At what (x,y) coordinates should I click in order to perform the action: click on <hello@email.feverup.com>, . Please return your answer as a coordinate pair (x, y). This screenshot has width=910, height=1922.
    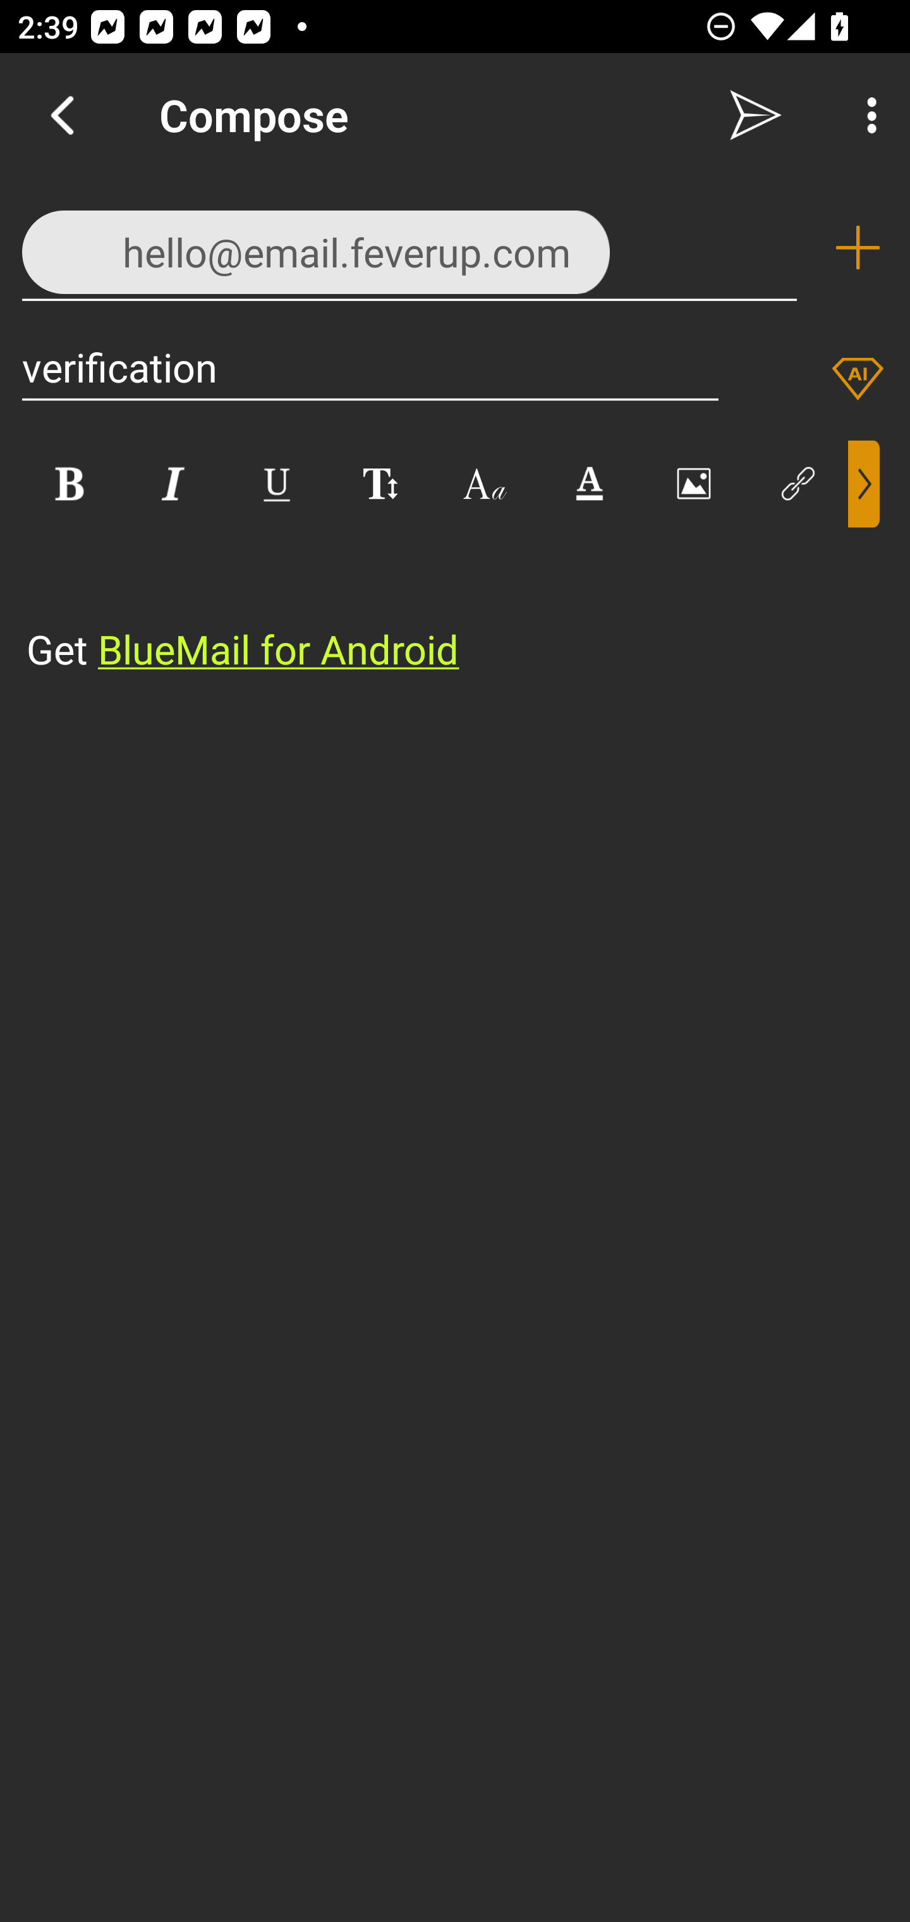
    Looking at the image, I should click on (409, 247).